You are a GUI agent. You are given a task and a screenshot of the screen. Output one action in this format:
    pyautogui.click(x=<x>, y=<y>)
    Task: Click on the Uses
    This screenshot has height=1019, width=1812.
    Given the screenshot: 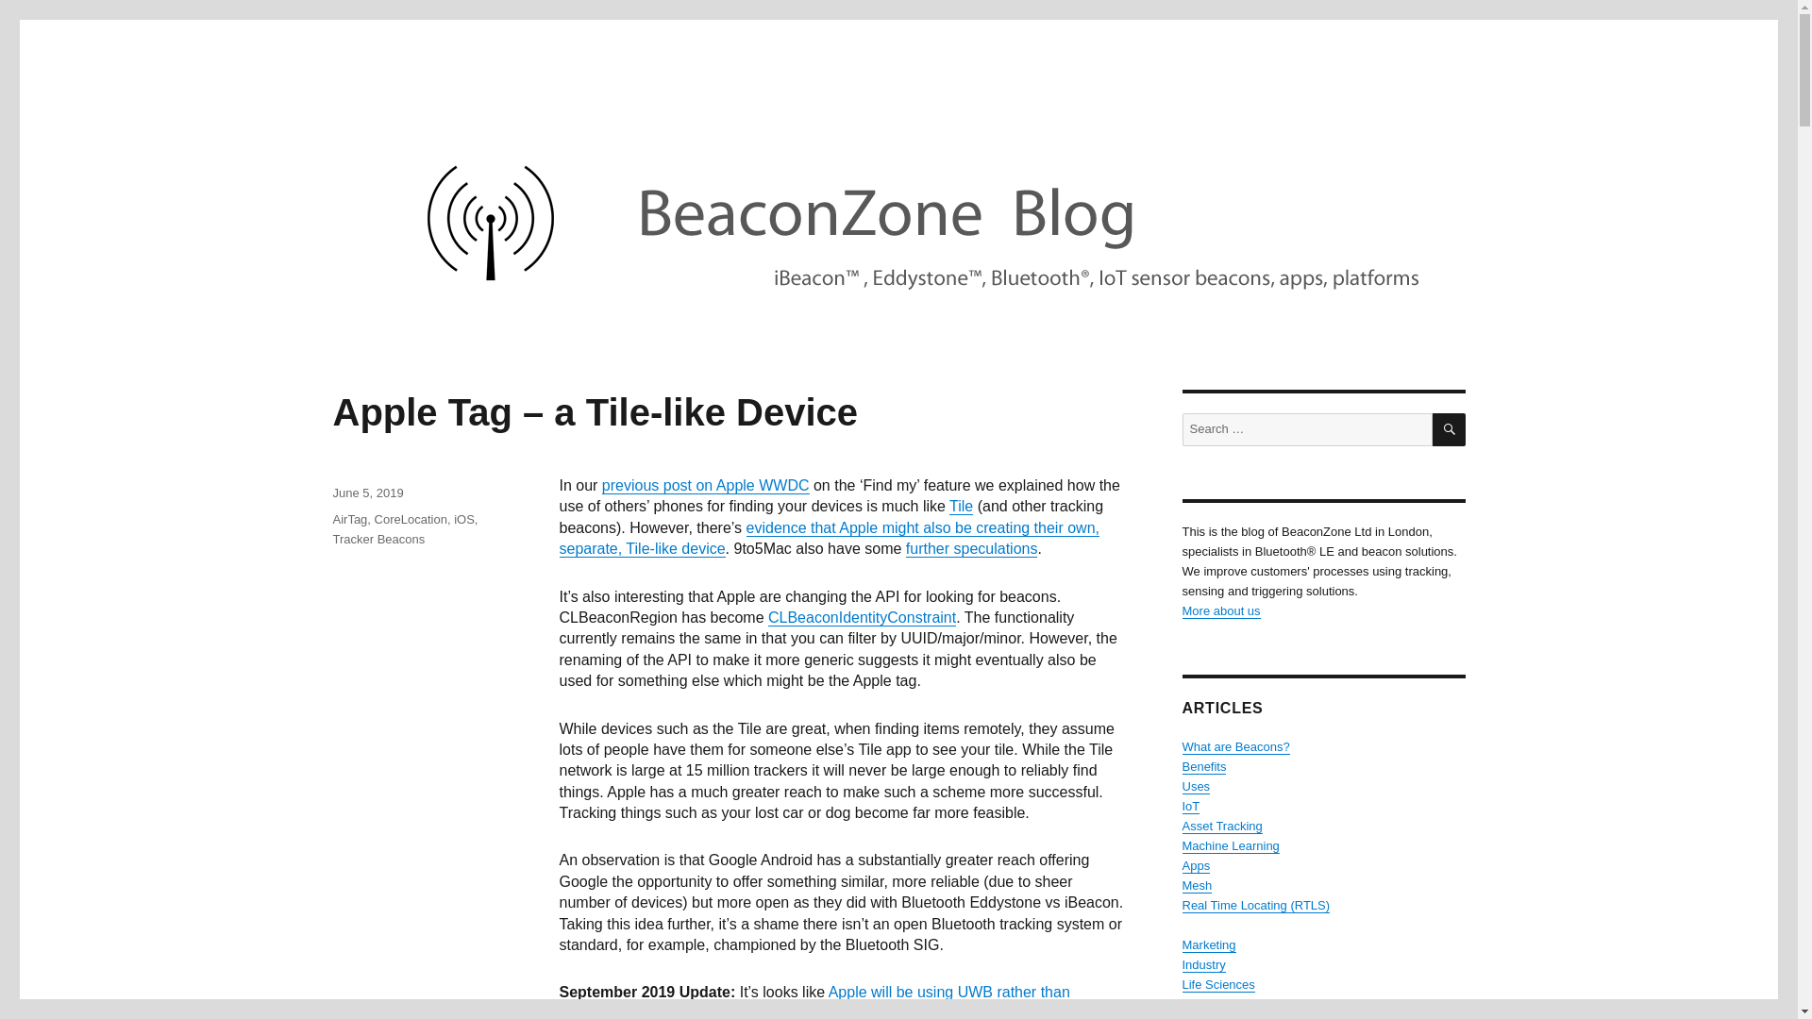 What is the action you would take?
    pyautogui.click(x=1195, y=787)
    